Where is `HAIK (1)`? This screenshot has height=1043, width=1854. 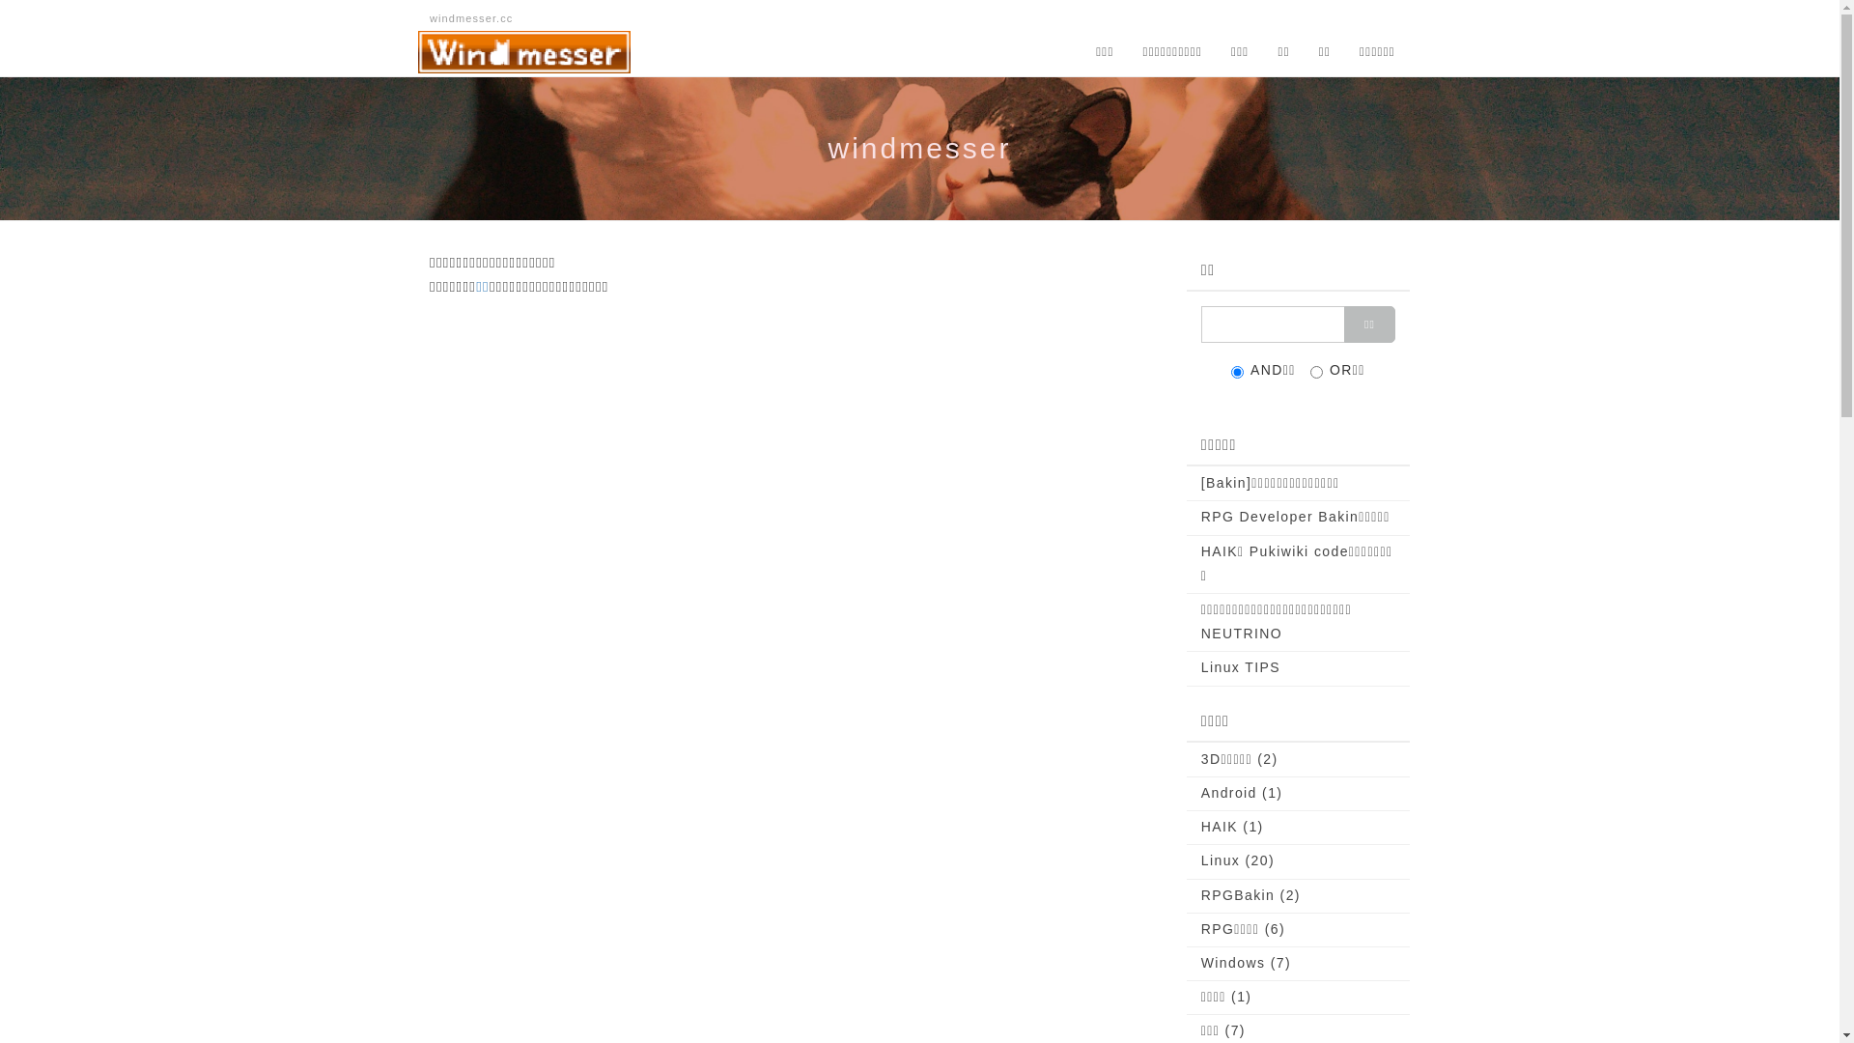 HAIK (1) is located at coordinates (1298, 827).